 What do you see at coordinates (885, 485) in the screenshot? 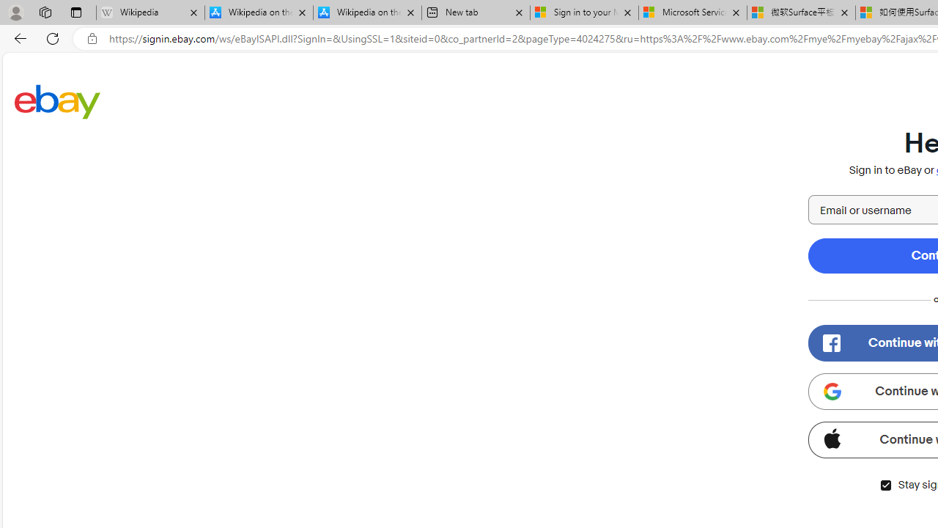
I see `Stay signed in` at bounding box center [885, 485].